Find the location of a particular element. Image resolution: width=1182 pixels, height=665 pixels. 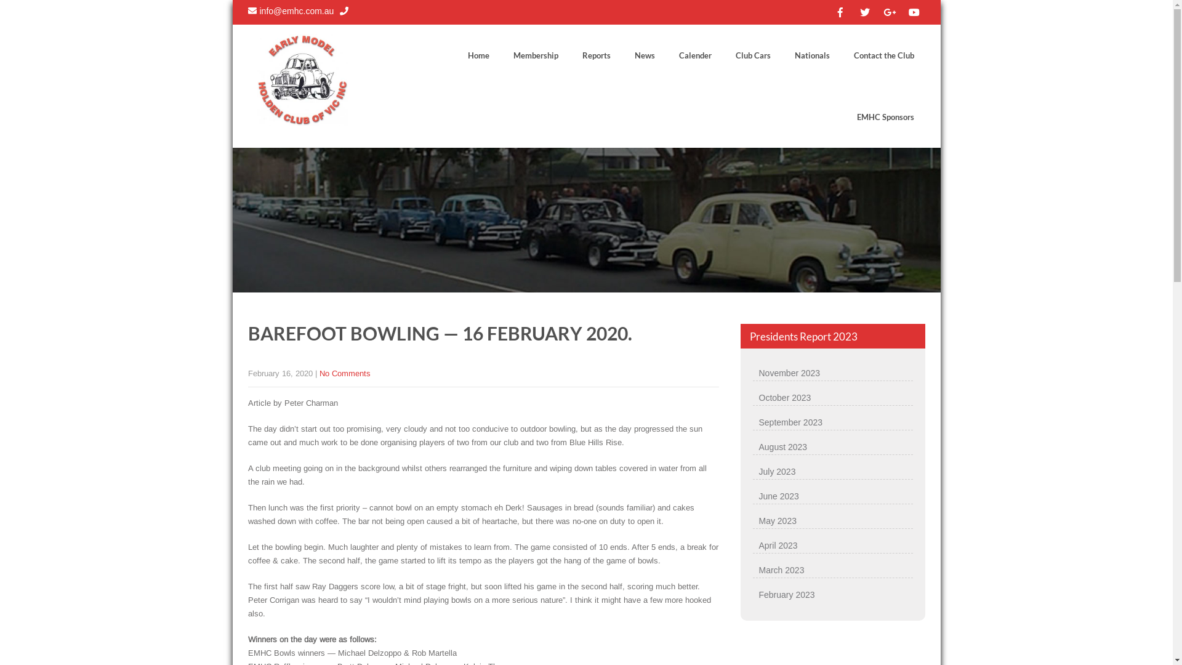

October 2023 is located at coordinates (832, 398).